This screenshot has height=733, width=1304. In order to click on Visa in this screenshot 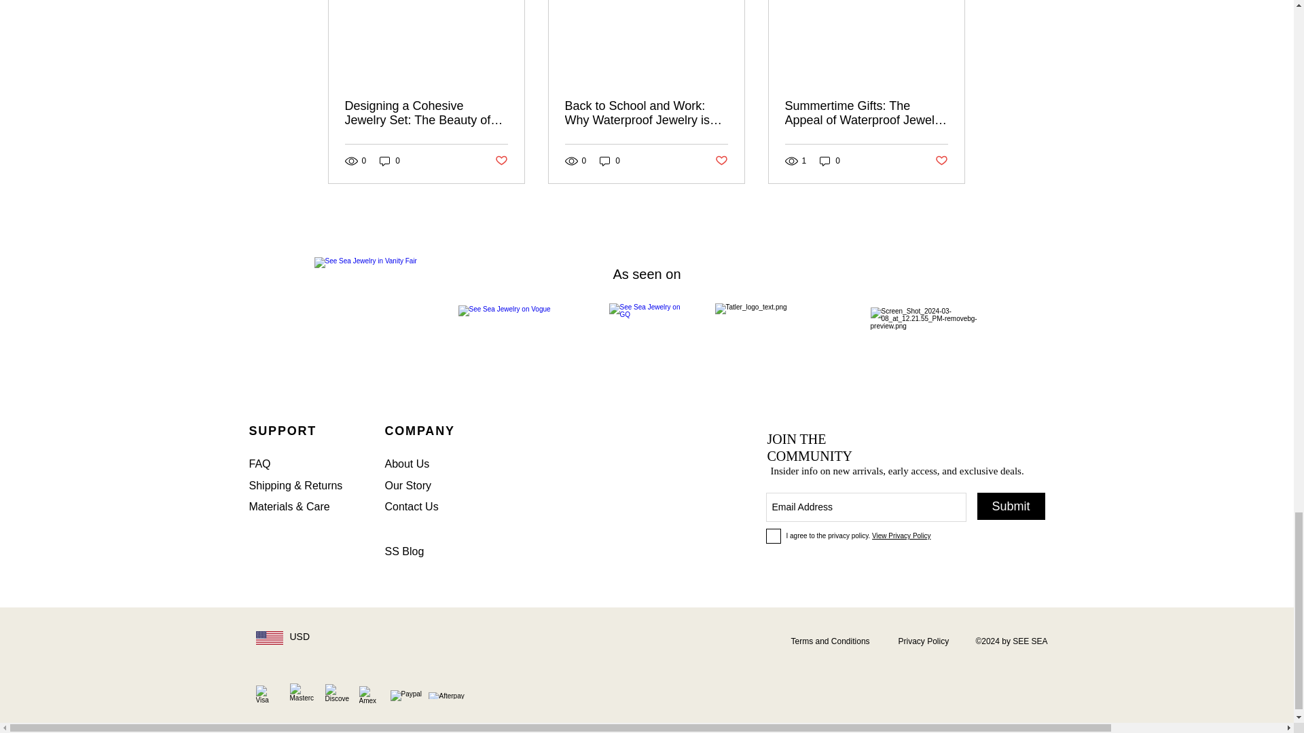, I will do `click(265, 695)`.